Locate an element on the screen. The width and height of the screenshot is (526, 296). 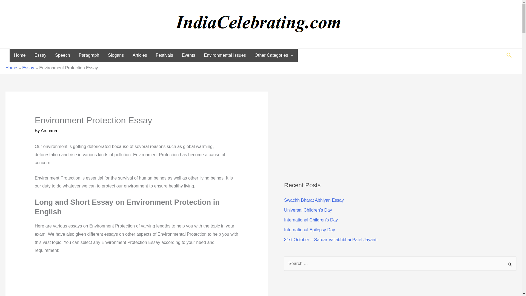
Environmental Issues is located at coordinates (225, 55).